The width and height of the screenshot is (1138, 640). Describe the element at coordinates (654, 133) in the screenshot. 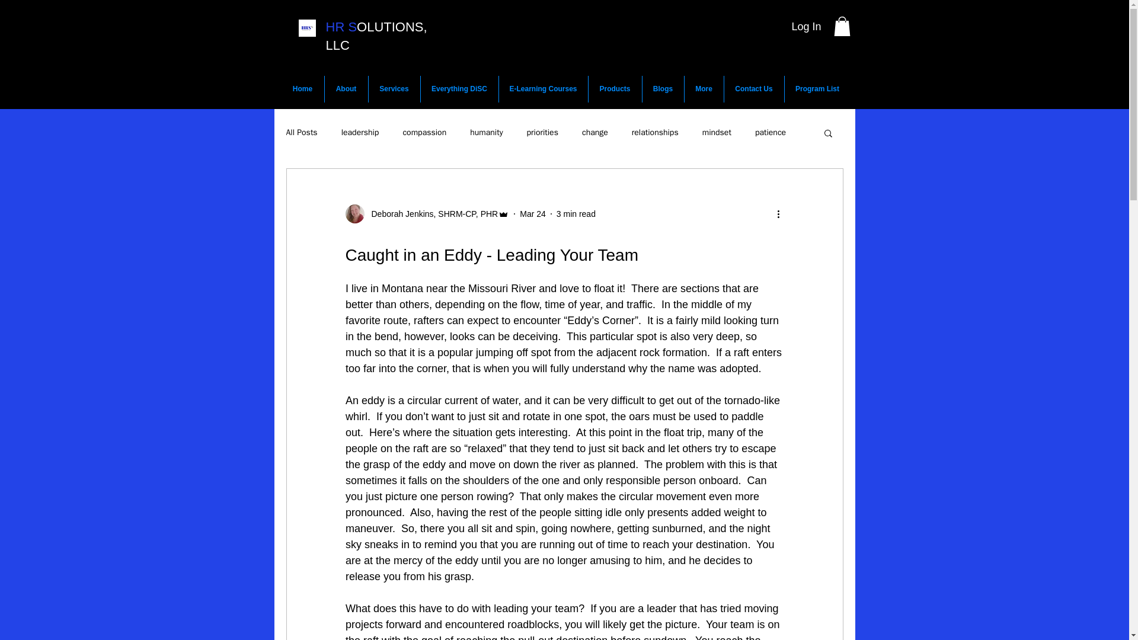

I see `relationships` at that location.